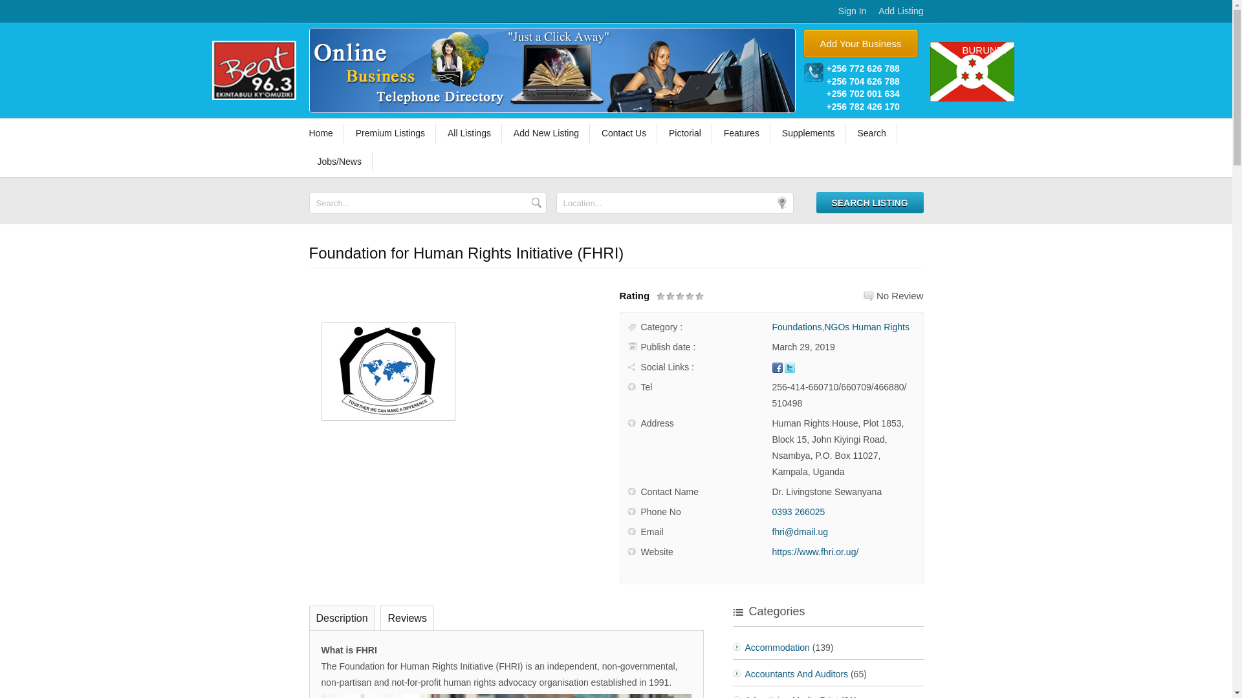 The width and height of the screenshot is (1242, 698). What do you see at coordinates (812, 72) in the screenshot?
I see `Phone` at bounding box center [812, 72].